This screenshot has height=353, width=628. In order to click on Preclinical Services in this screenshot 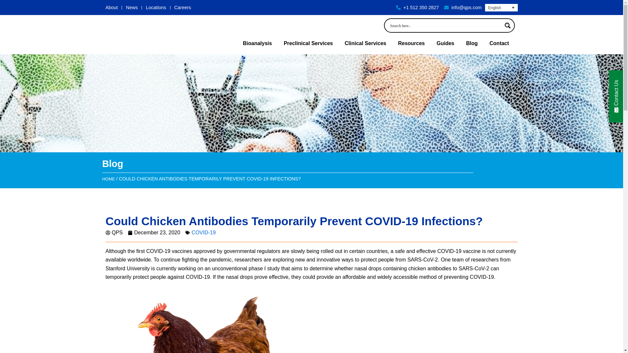, I will do `click(308, 43)`.